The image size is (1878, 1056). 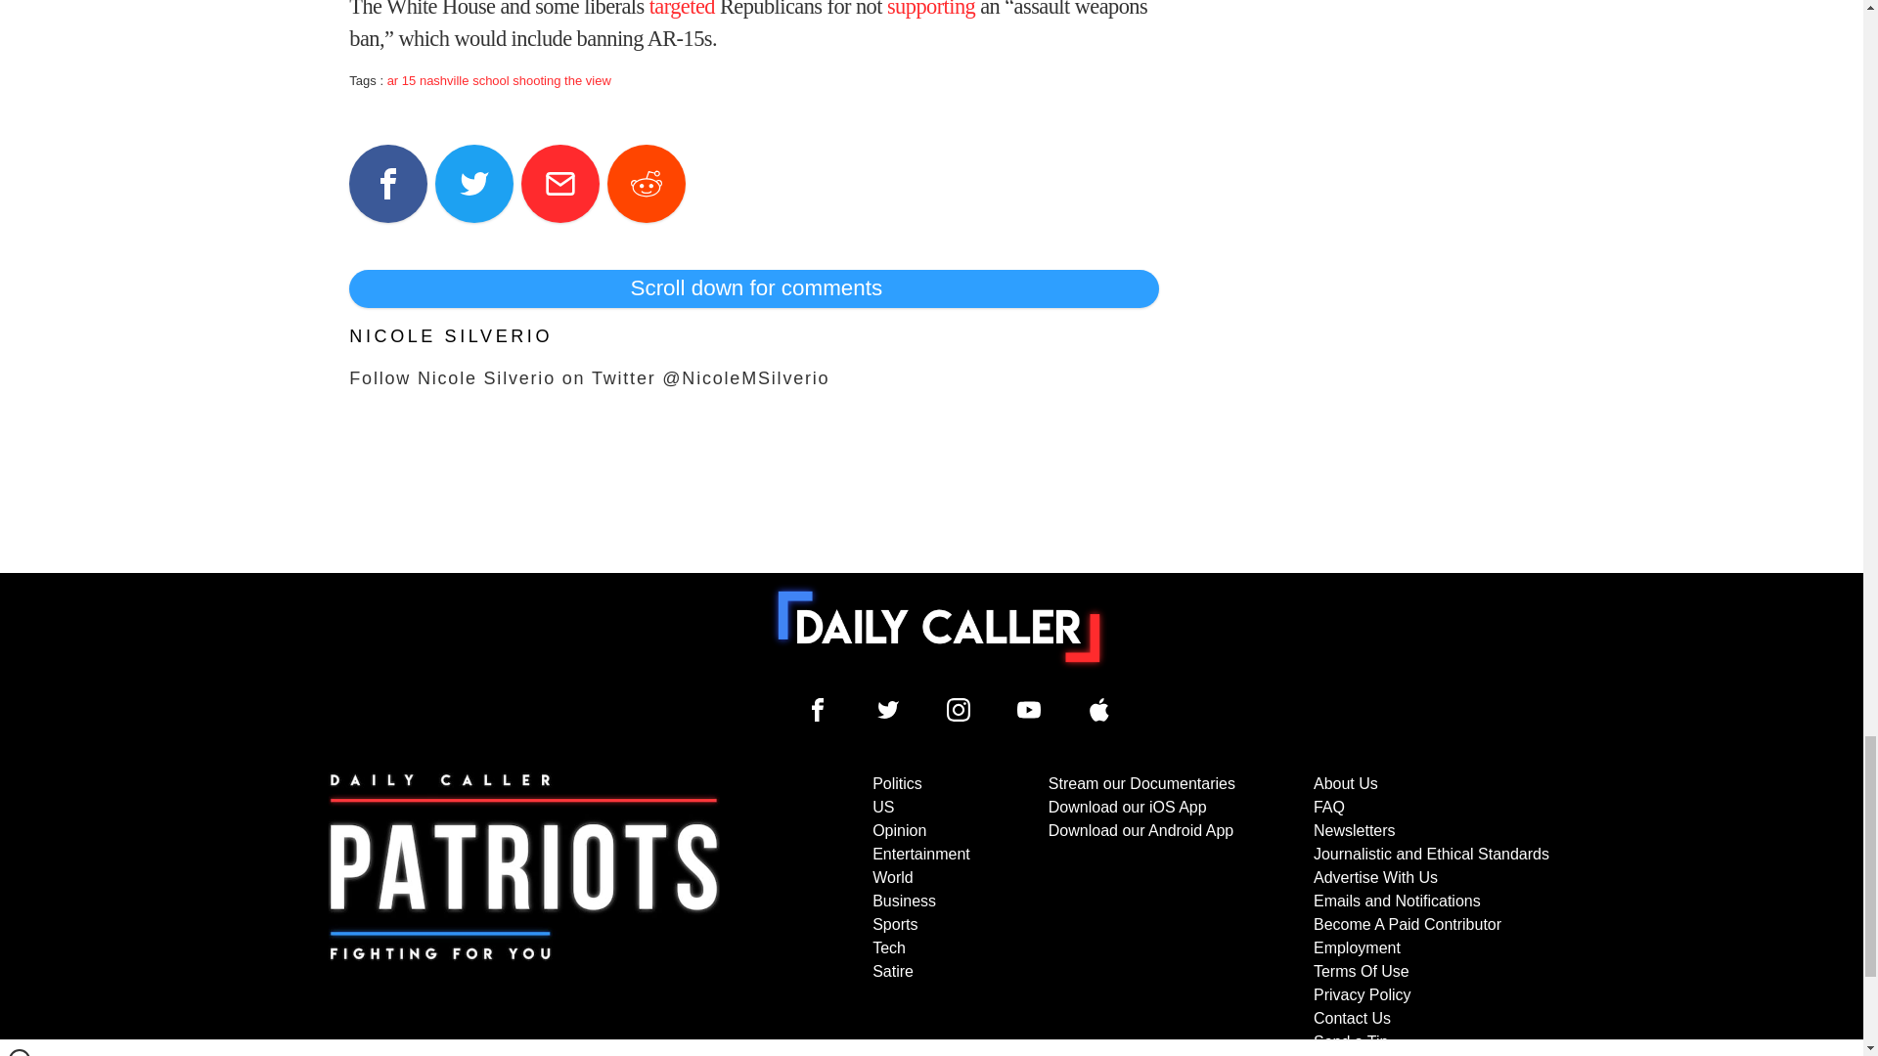 I want to click on Subscribe to The Daily Caller, so click(x=524, y=913).